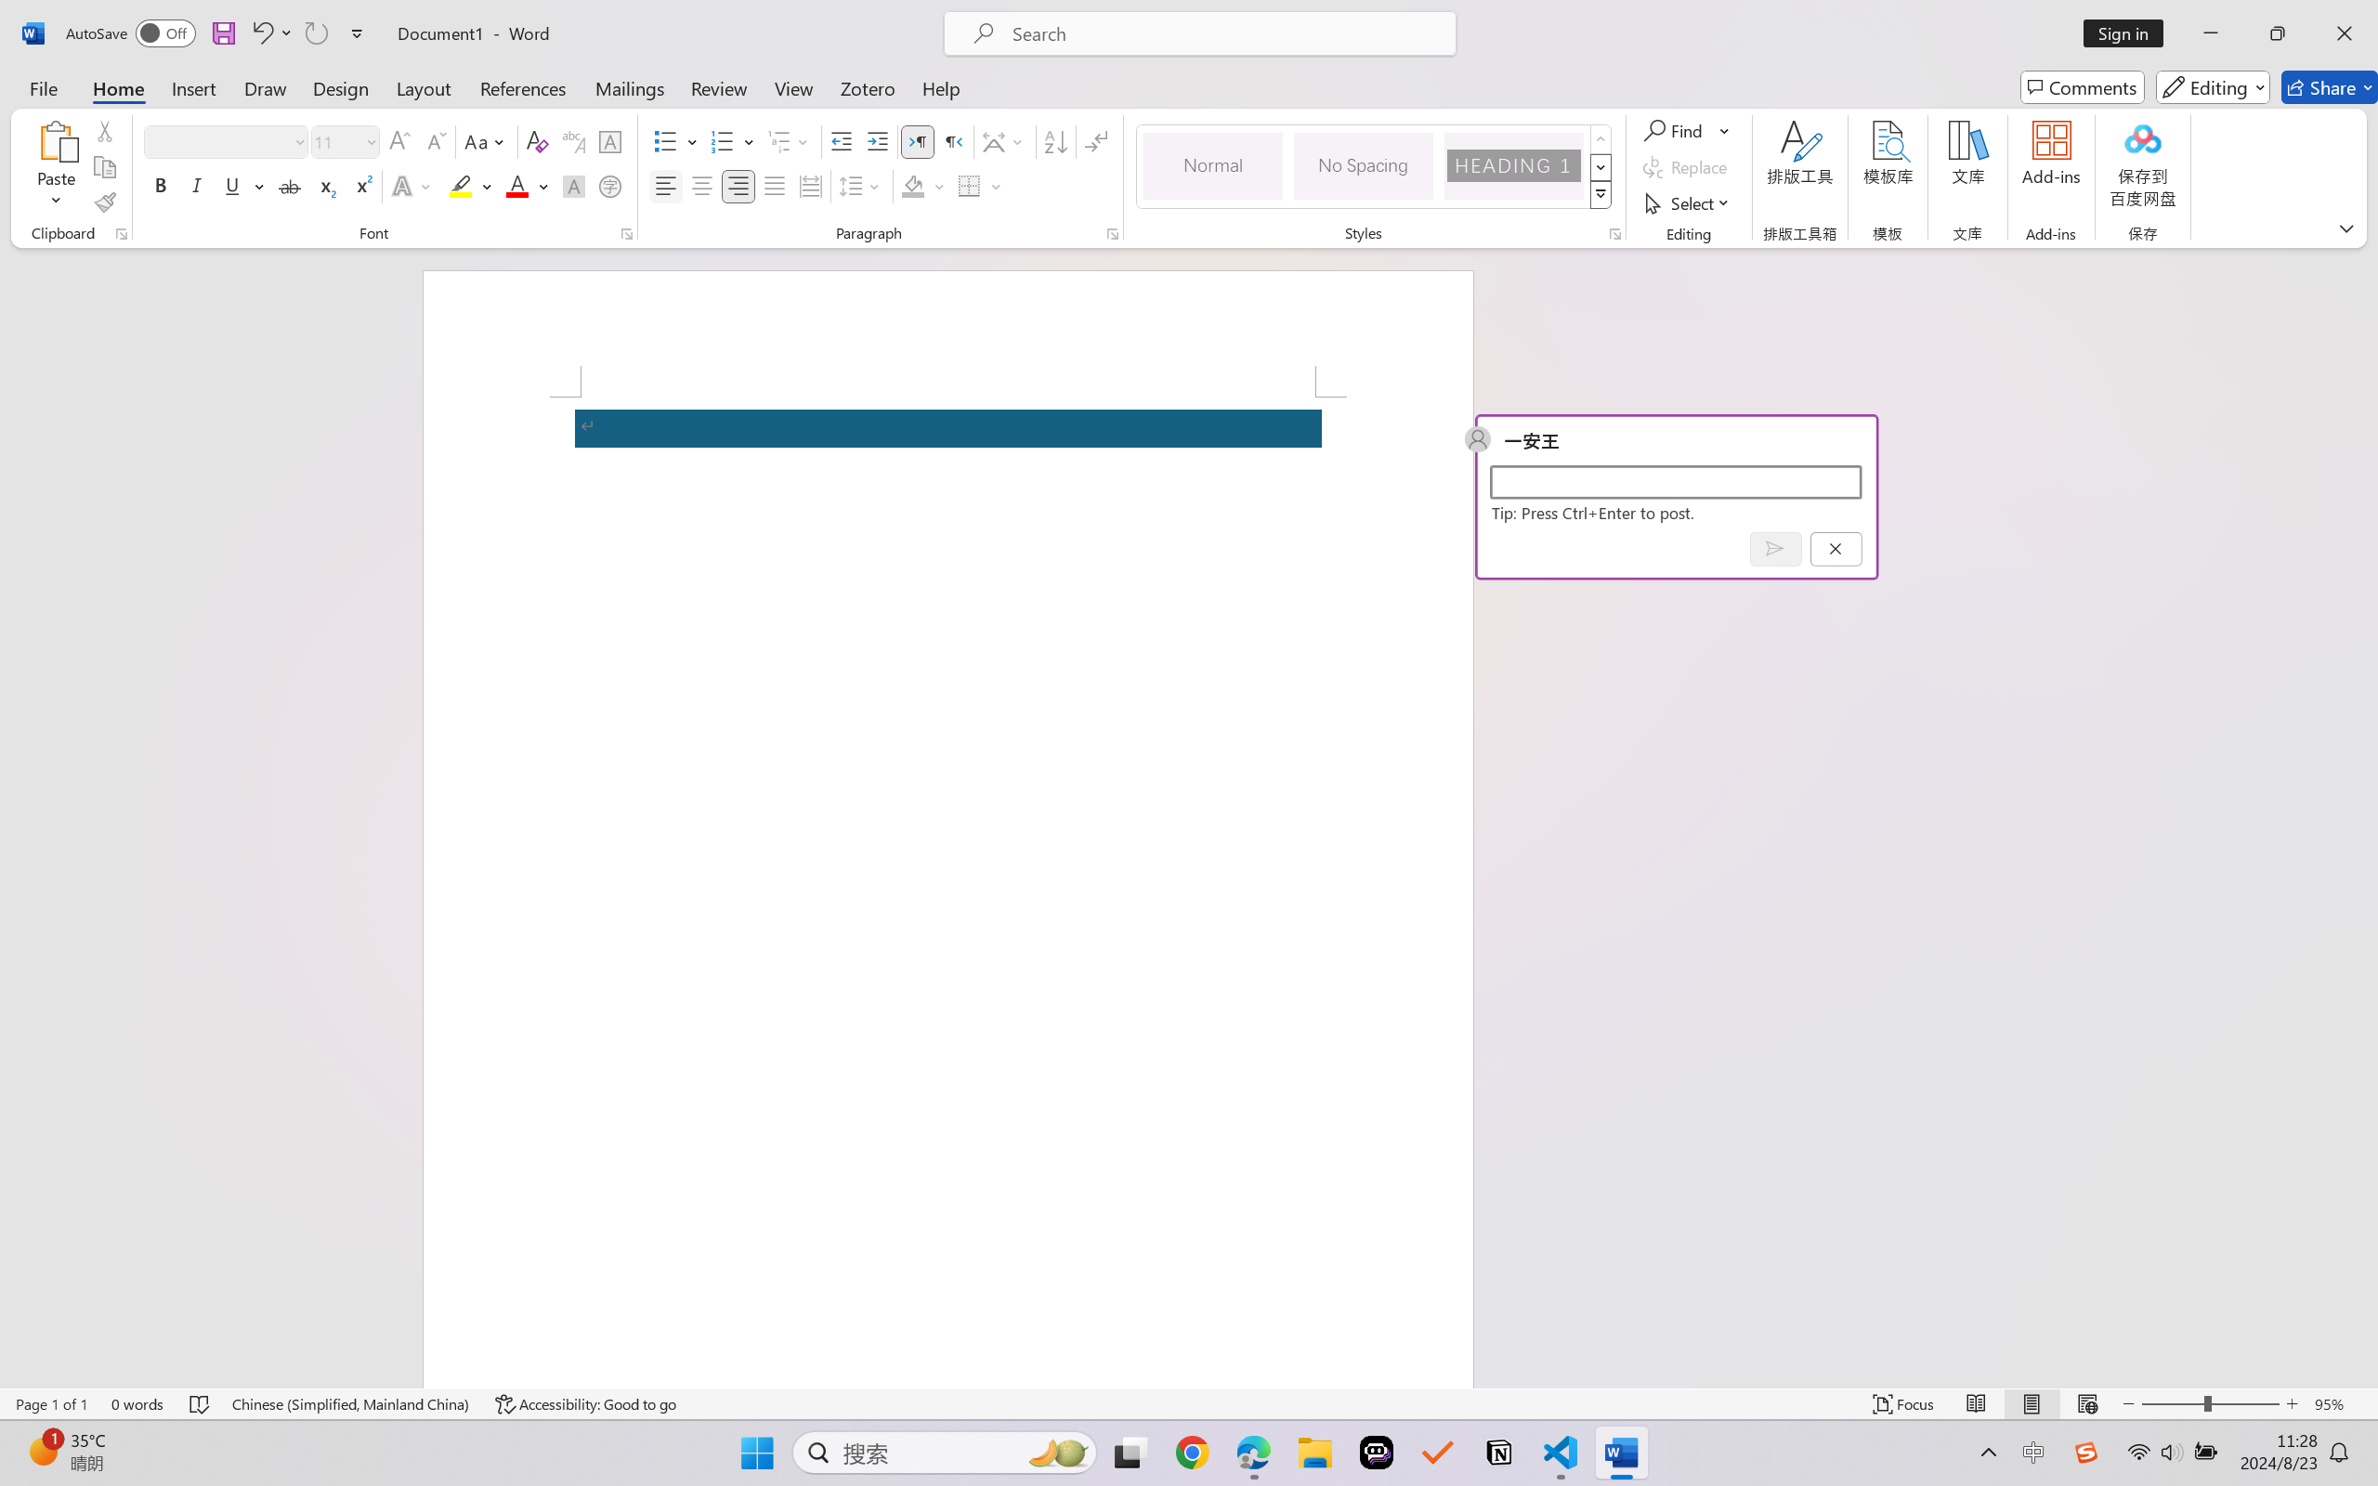  I want to click on Editing, so click(2213, 87).